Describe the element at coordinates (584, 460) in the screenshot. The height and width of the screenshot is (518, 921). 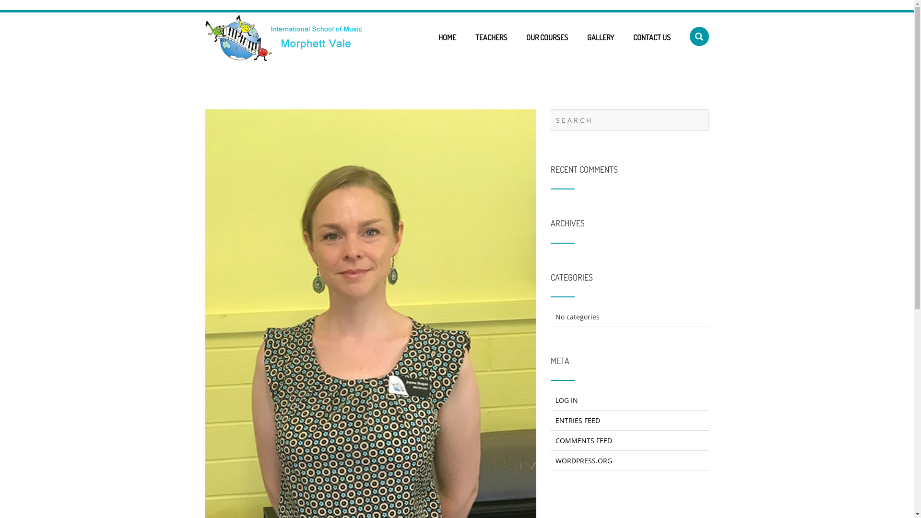
I see `WORDPRESS.ORG` at that location.